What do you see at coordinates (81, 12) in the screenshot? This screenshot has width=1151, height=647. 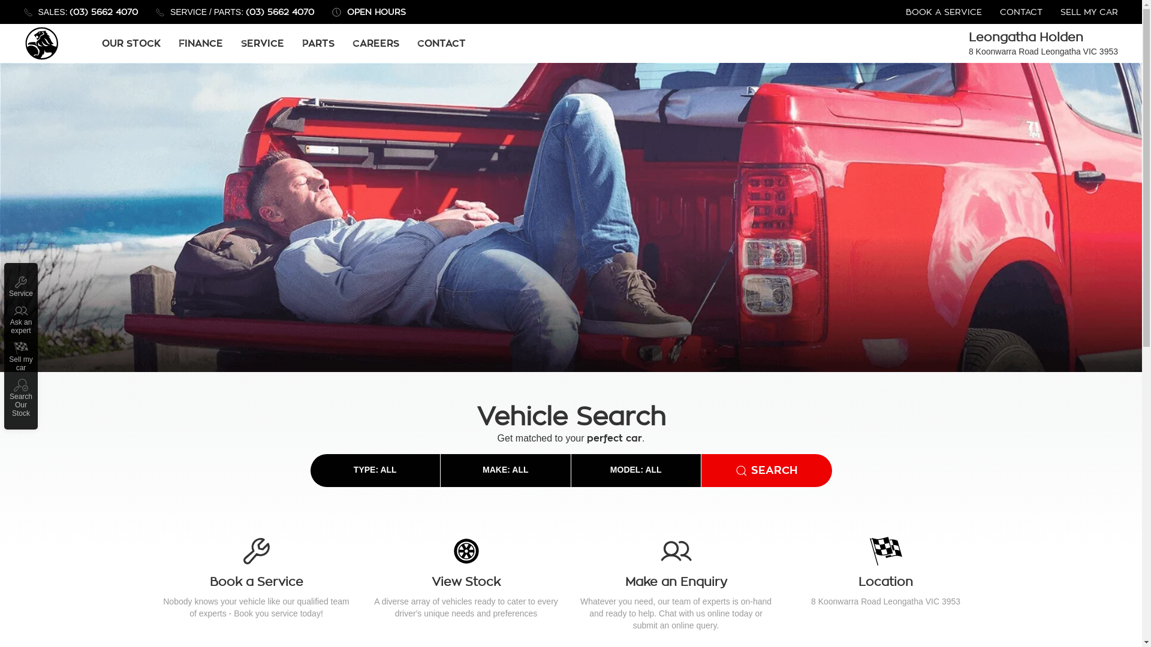 I see `SALES: (03) 5662 4070` at bounding box center [81, 12].